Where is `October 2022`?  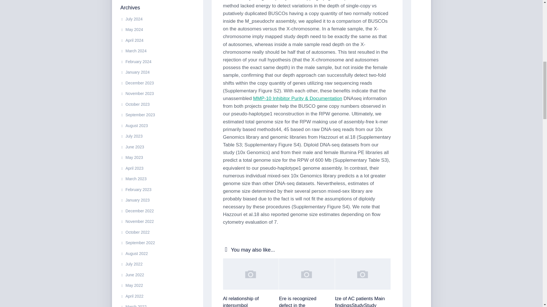
October 2022 is located at coordinates (135, 232).